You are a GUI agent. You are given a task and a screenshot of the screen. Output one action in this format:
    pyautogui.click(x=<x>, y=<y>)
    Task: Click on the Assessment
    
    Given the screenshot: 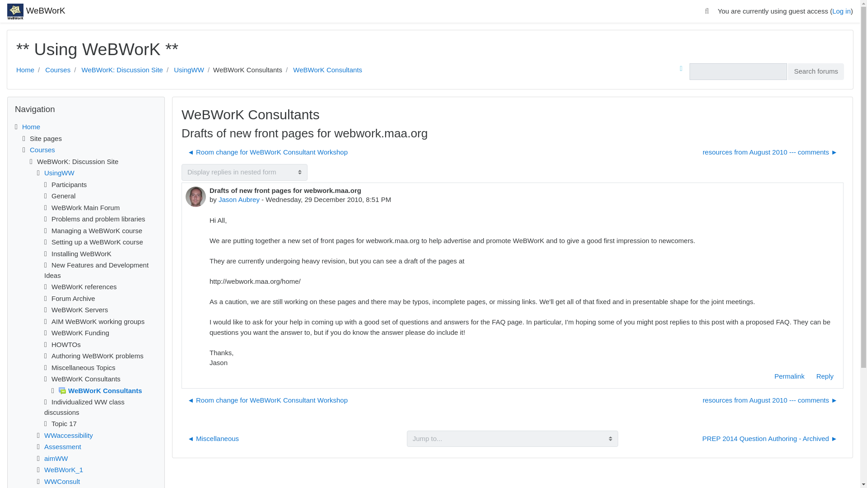 What is the action you would take?
    pyautogui.click(x=62, y=446)
    